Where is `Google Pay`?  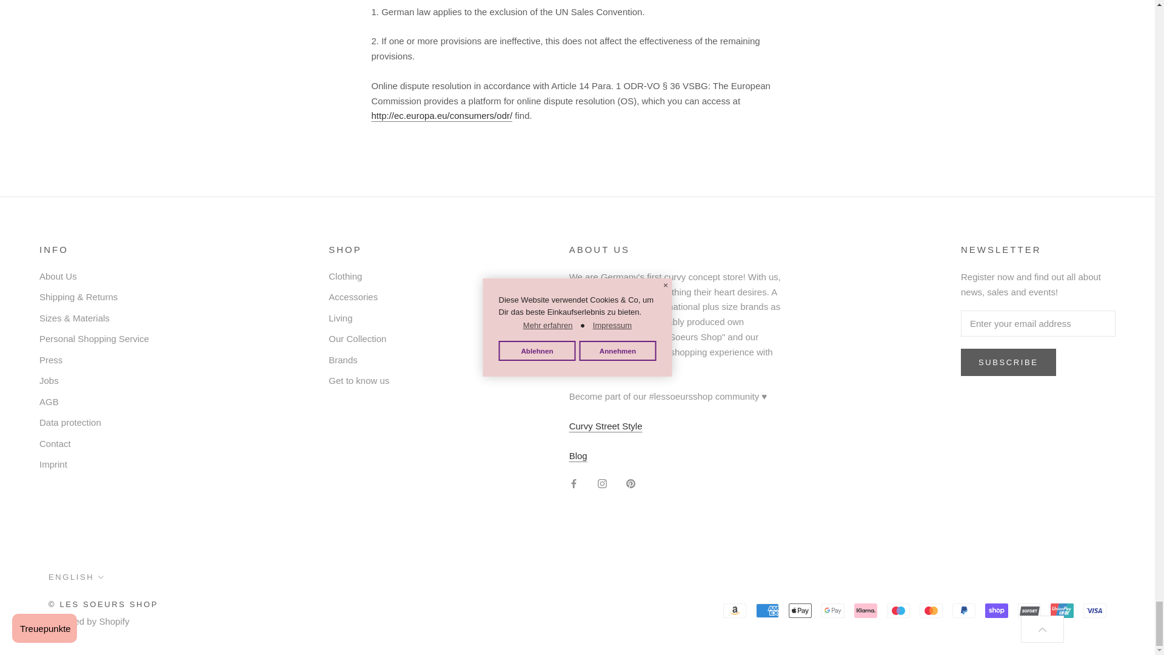
Google Pay is located at coordinates (833, 610).